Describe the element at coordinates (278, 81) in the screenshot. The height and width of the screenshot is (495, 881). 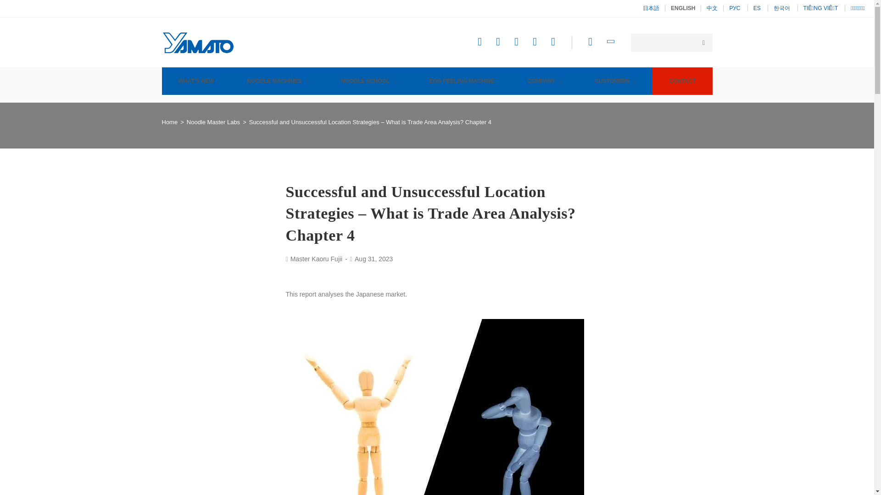
I see `NOODLE MACHINES` at that location.